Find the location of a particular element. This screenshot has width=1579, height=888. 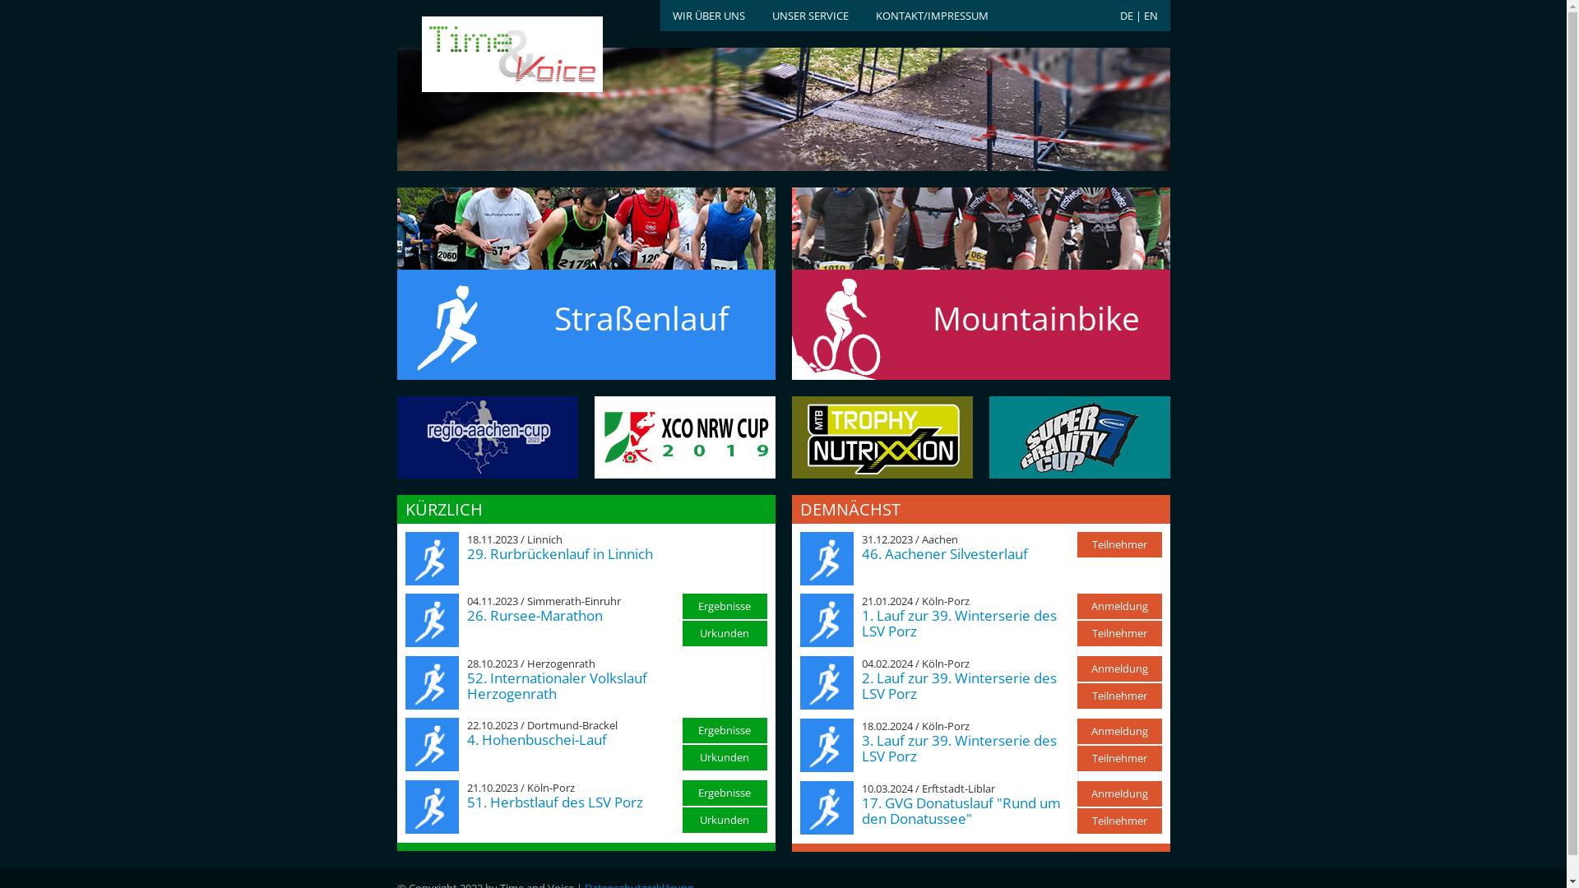

Ergebnisse is located at coordinates (725, 730).